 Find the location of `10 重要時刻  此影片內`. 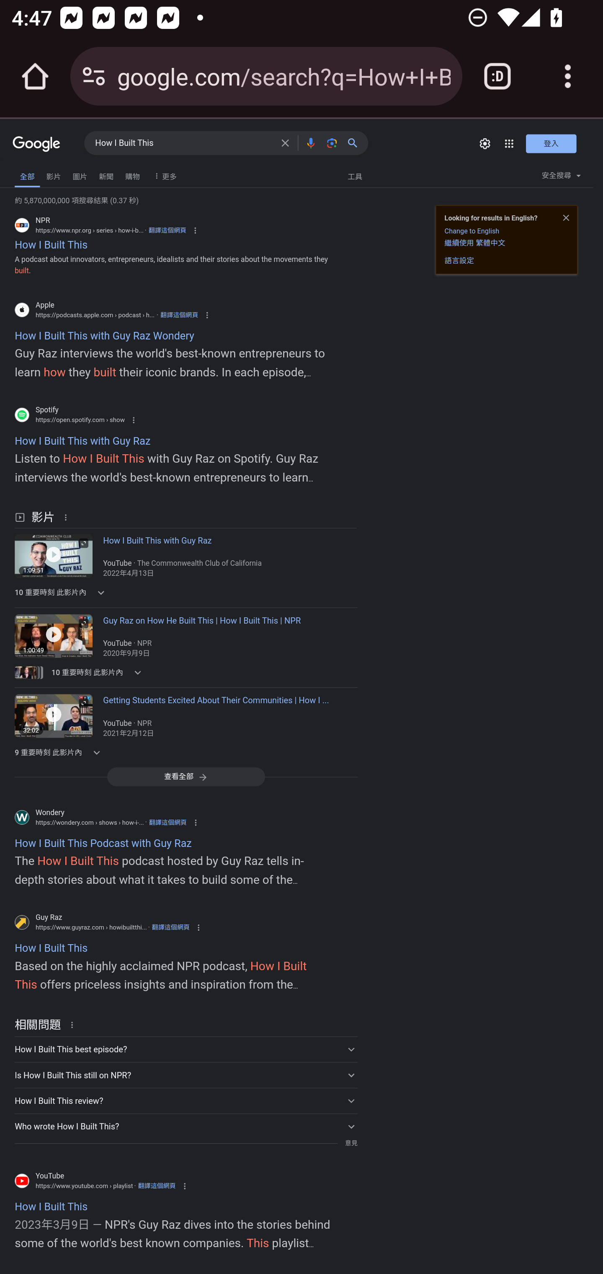

10 重要時刻  此影片內 is located at coordinates (99, 592).